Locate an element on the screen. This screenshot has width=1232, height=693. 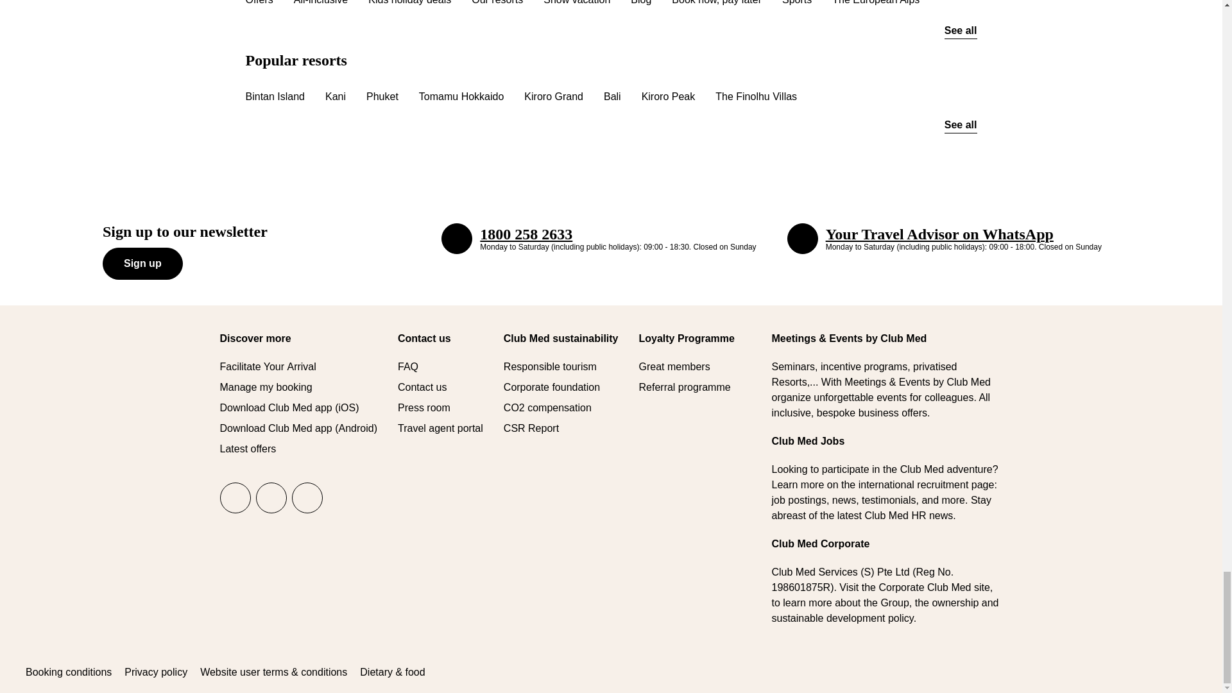
1800 258 2633 is located at coordinates (456, 239).